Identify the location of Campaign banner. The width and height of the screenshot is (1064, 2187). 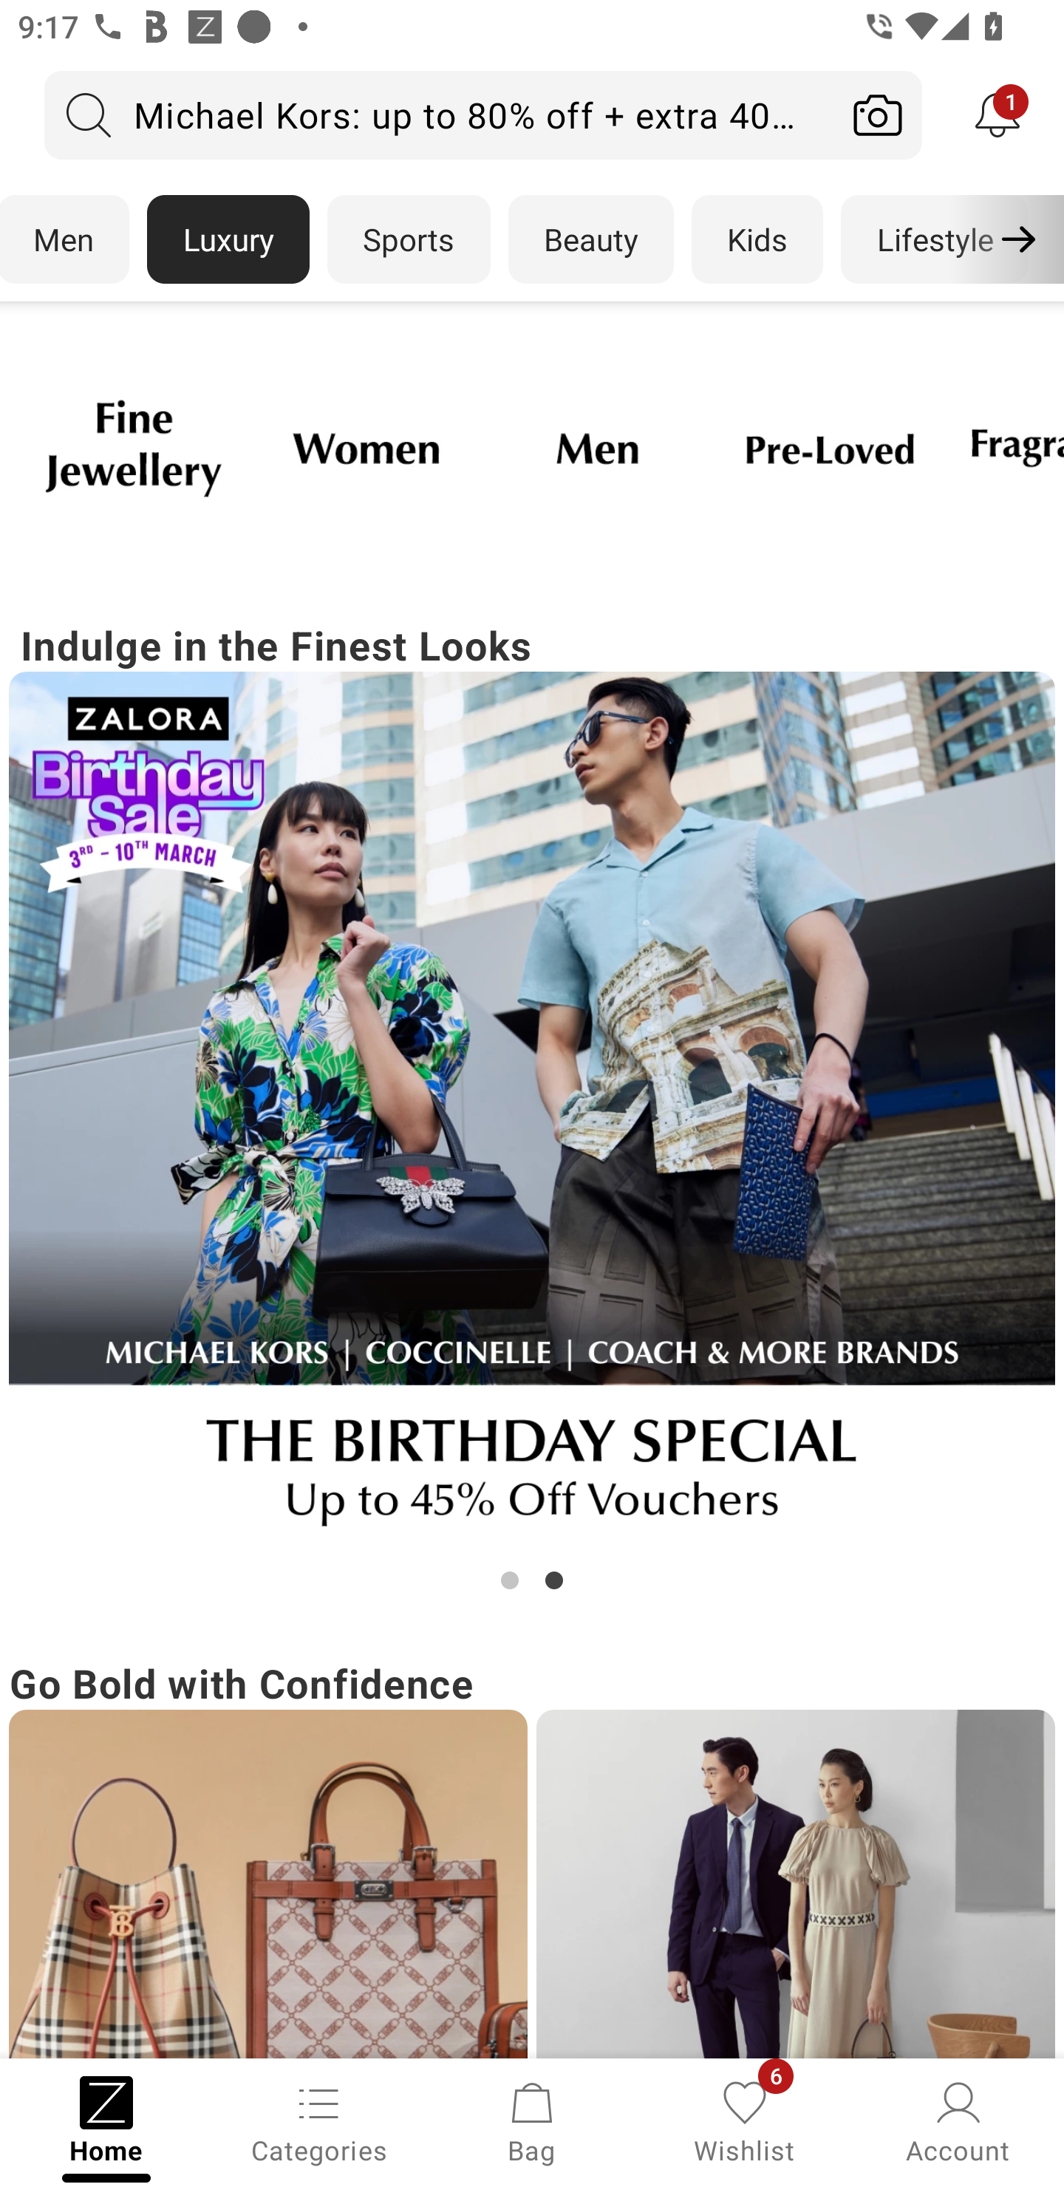
(267, 1884).